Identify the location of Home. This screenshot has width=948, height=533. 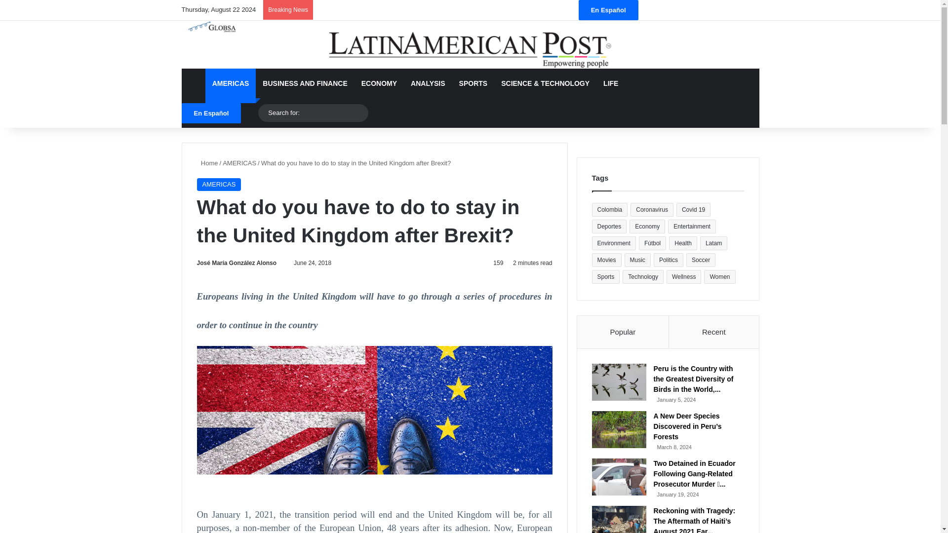
(207, 163).